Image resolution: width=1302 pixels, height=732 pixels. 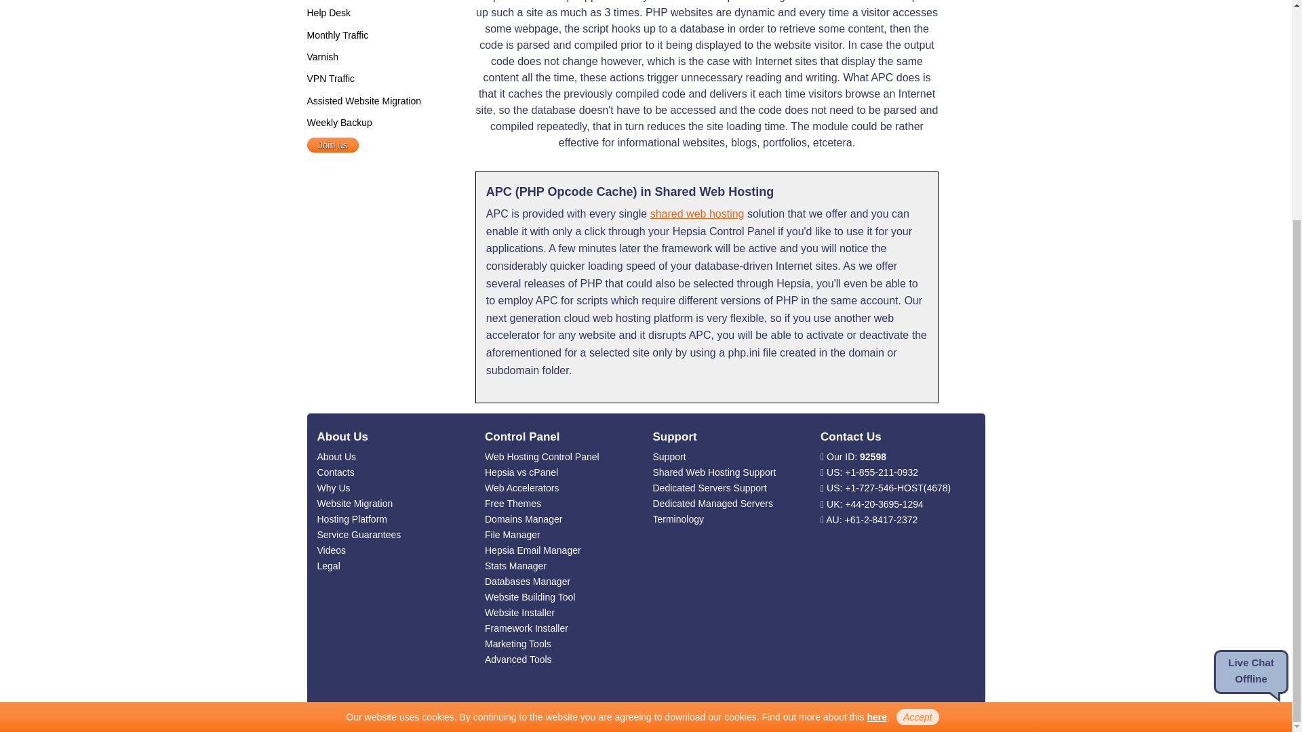 I want to click on Privacy Policy, so click(x=876, y=410).